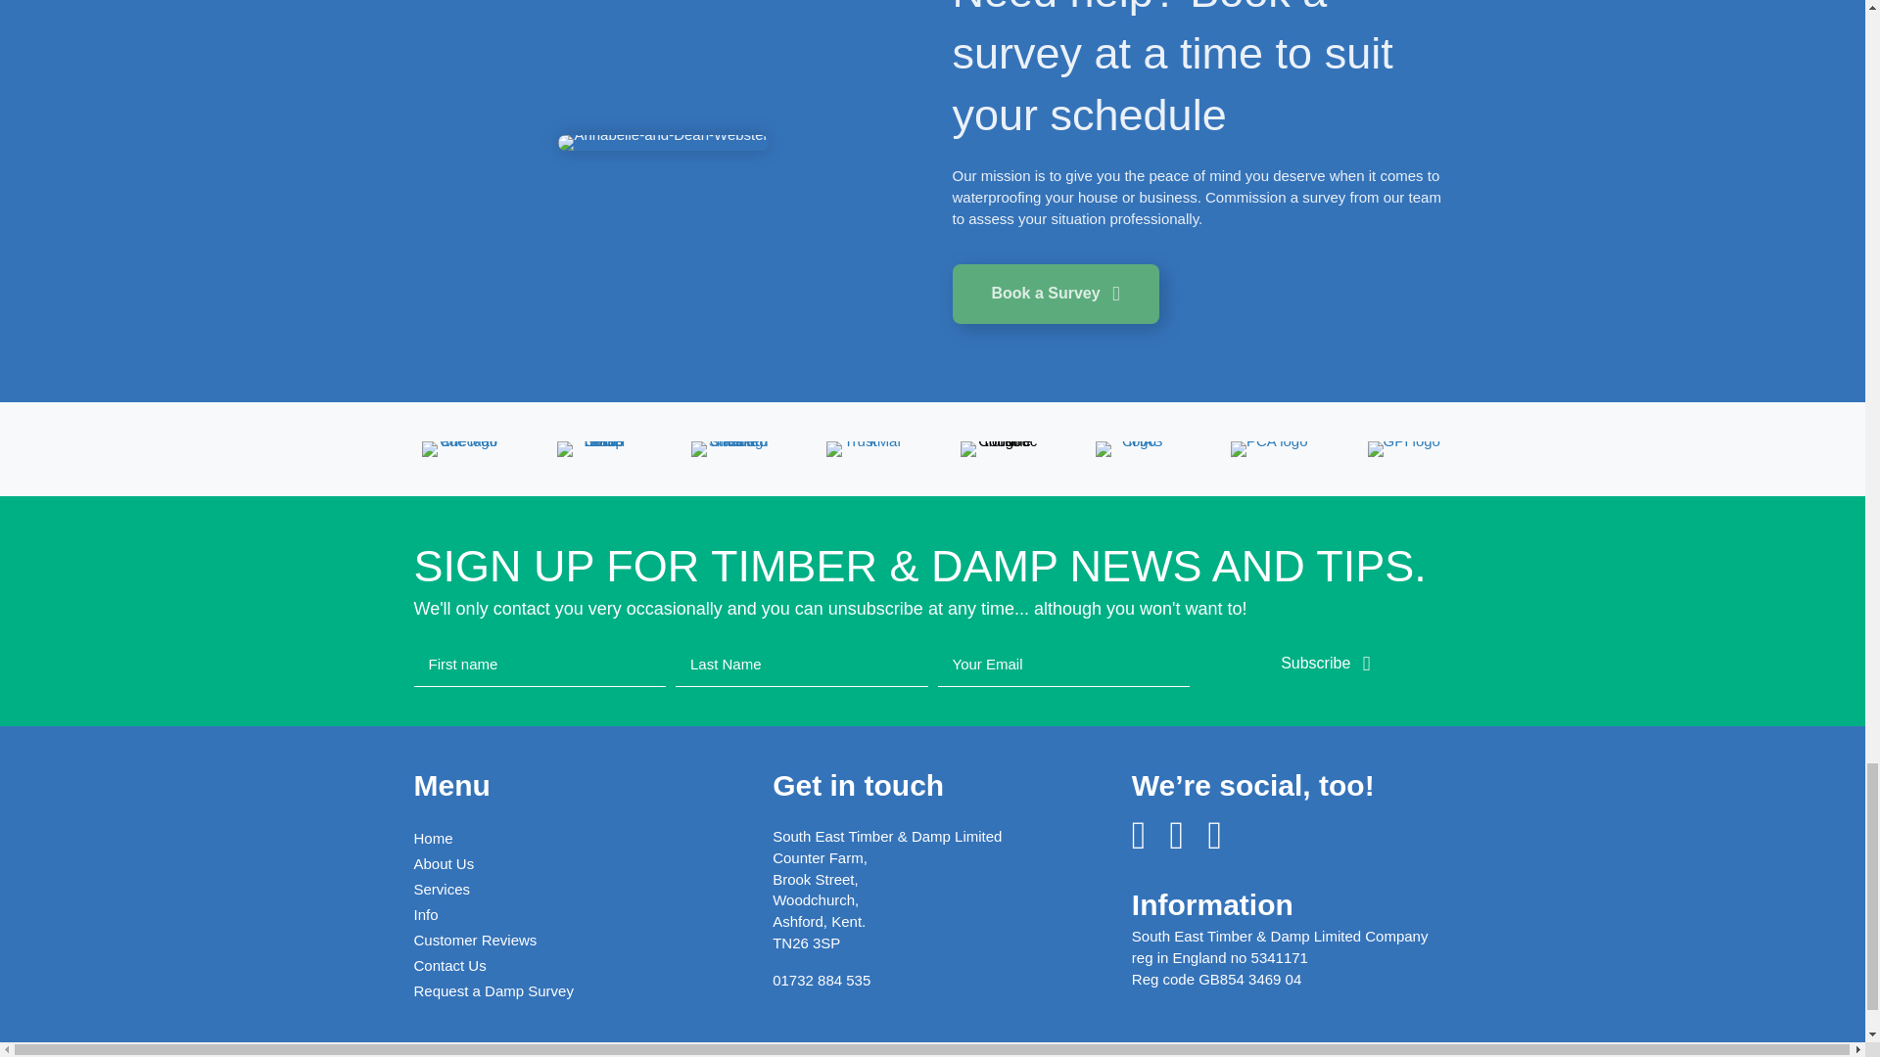 Image resolution: width=1880 pixels, height=1057 pixels. What do you see at coordinates (730, 448) in the screenshot?
I see `Trading Standards Checked Kent` at bounding box center [730, 448].